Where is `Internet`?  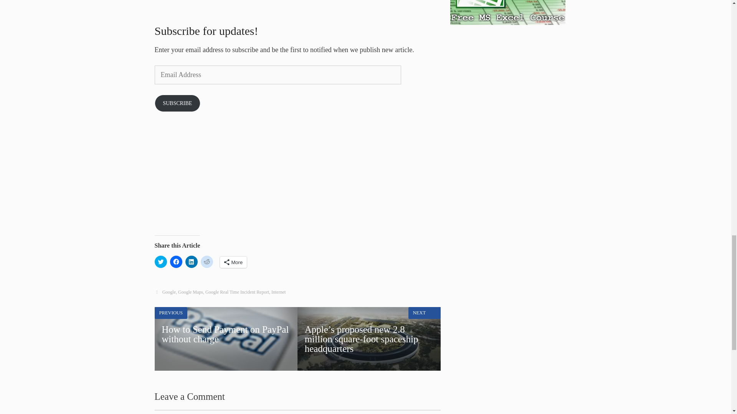
Internet is located at coordinates (226, 339).